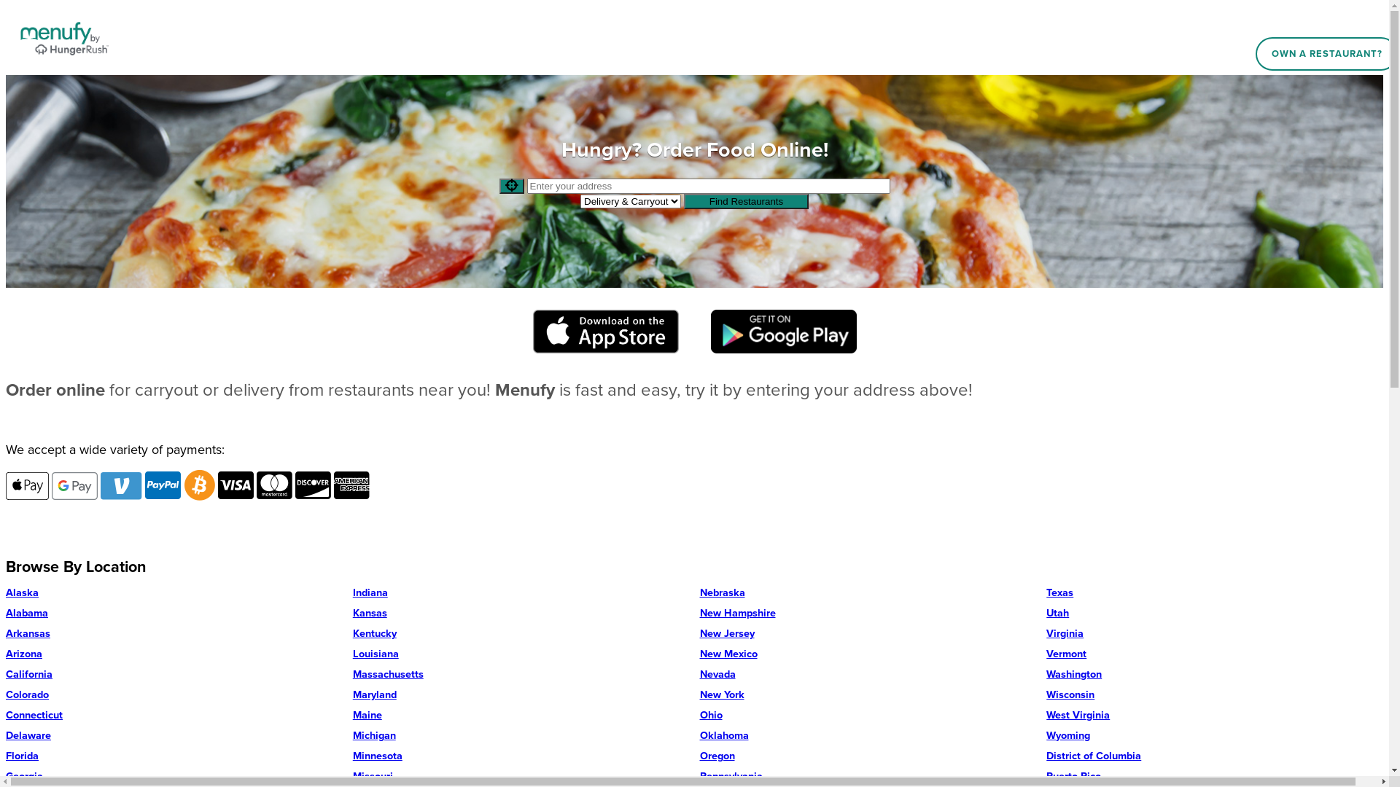  Describe the element at coordinates (1215, 593) in the screenshot. I see `Texas` at that location.